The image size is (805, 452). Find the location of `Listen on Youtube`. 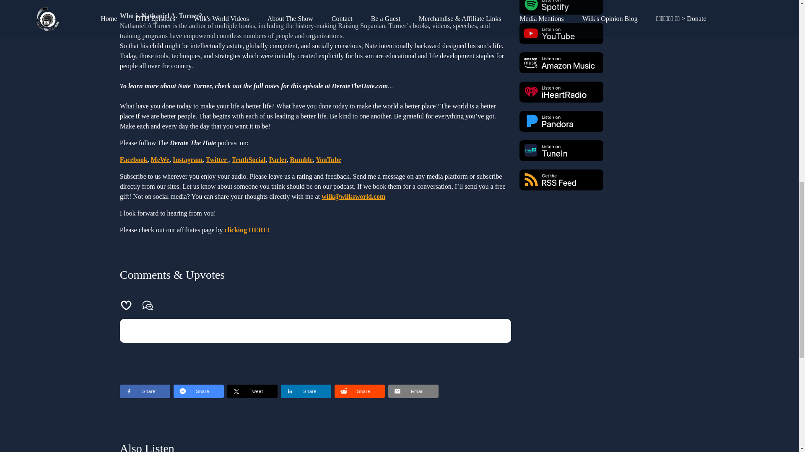

Listen on Youtube is located at coordinates (561, 33).